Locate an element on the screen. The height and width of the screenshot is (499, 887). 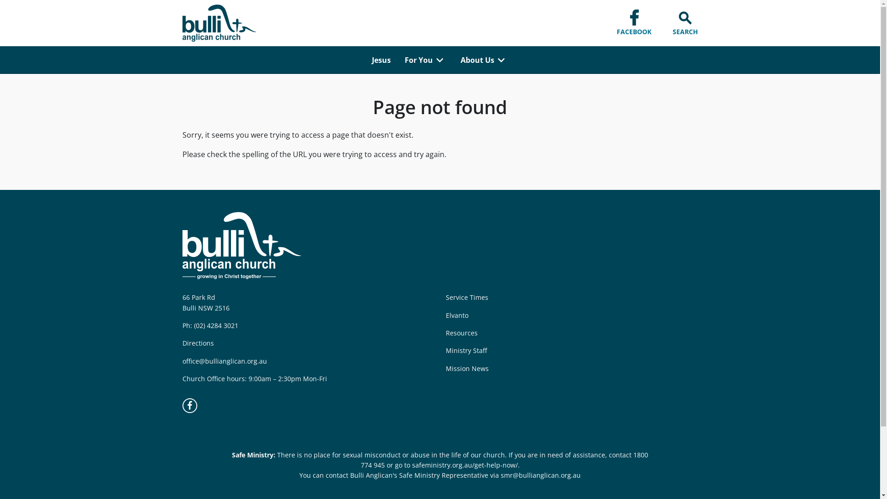
Jesus is located at coordinates (382, 60).